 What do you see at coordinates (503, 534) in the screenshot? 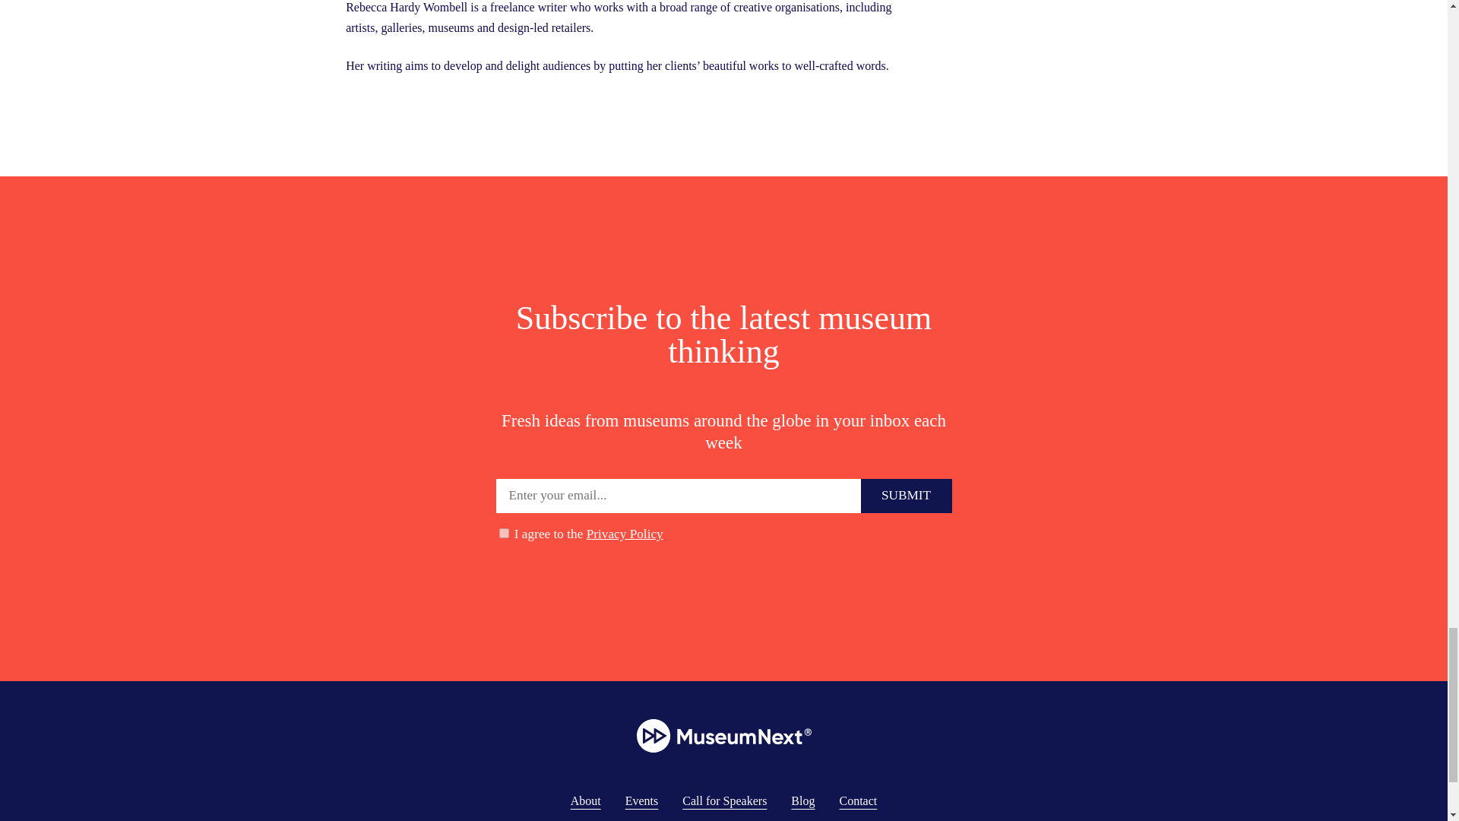
I see `1` at bounding box center [503, 534].